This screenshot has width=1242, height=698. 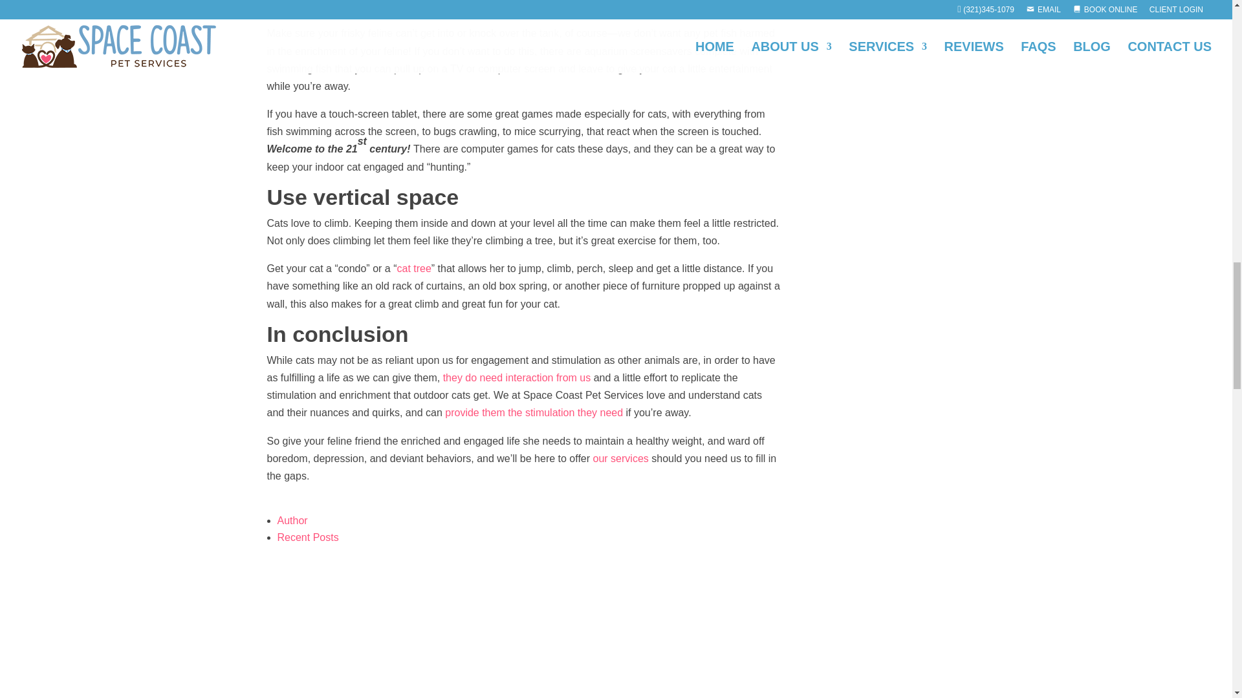 I want to click on cat tree, so click(x=413, y=269).